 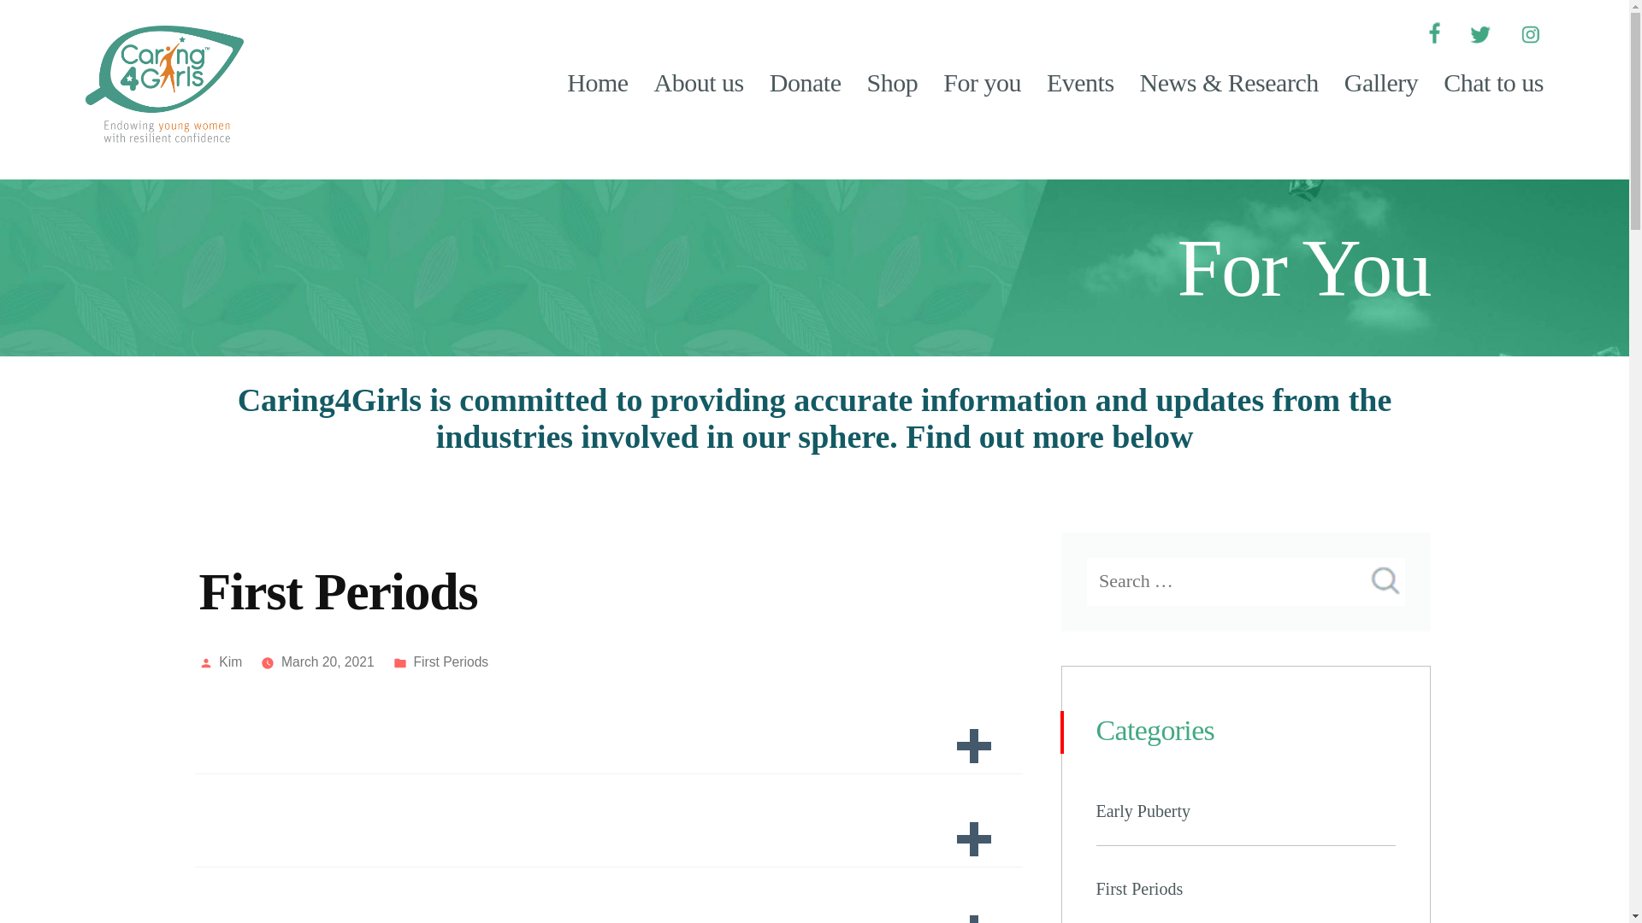 What do you see at coordinates (603, 82) in the screenshot?
I see `Home` at bounding box center [603, 82].